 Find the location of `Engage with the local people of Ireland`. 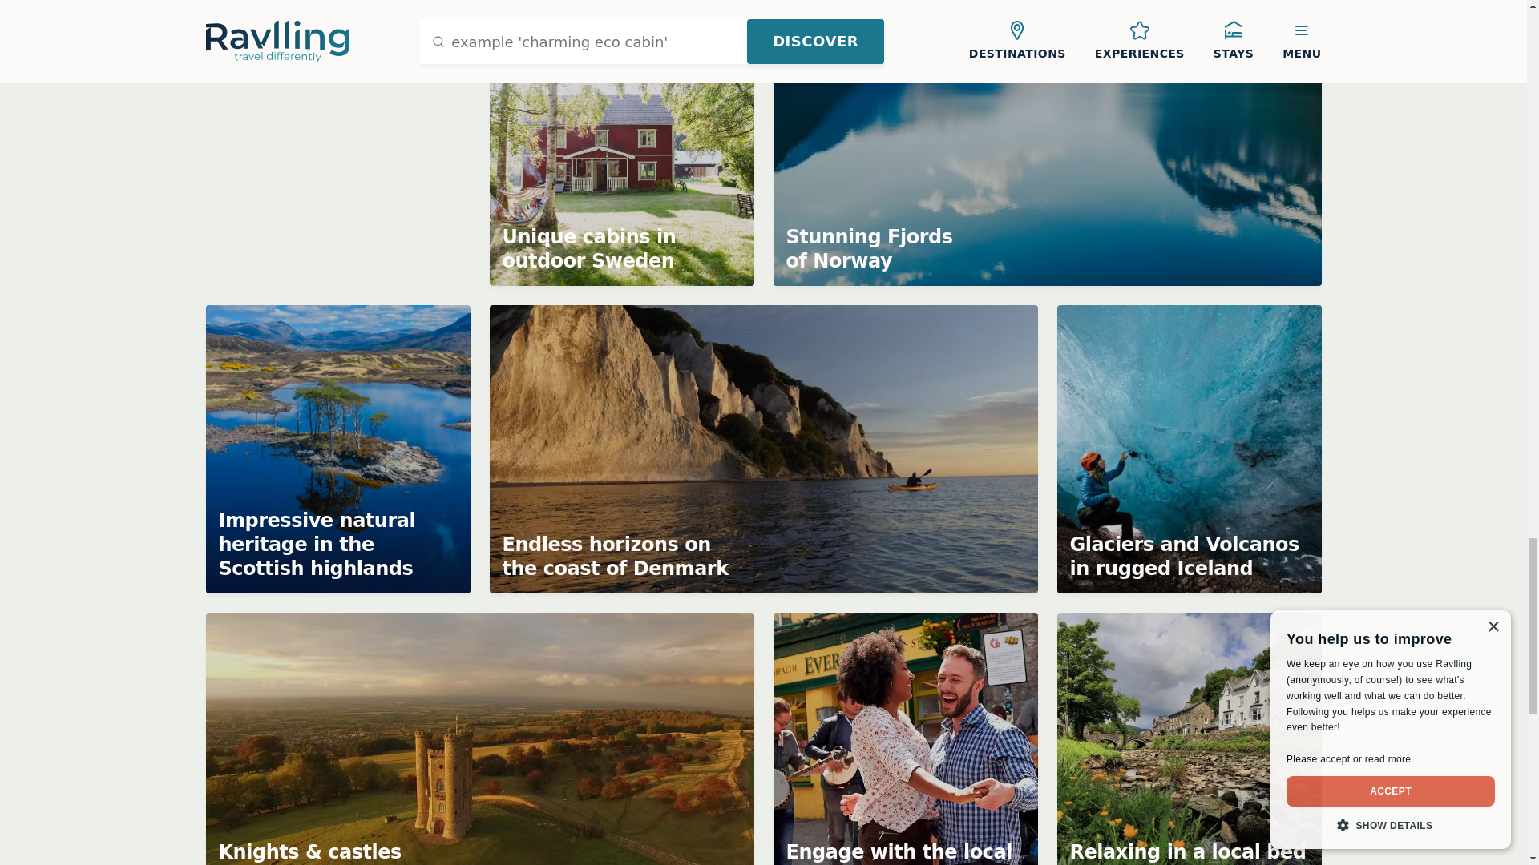

Engage with the local people of Ireland is located at coordinates (904, 738).